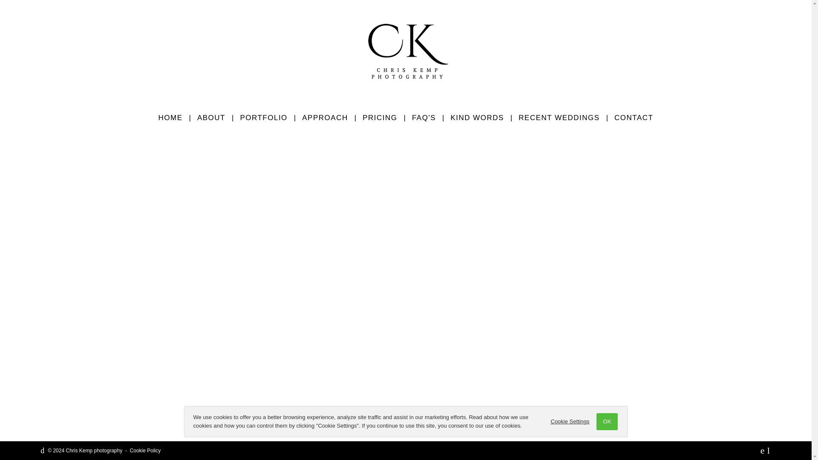  Describe the element at coordinates (146, 450) in the screenshot. I see `Cookie Policy` at that location.